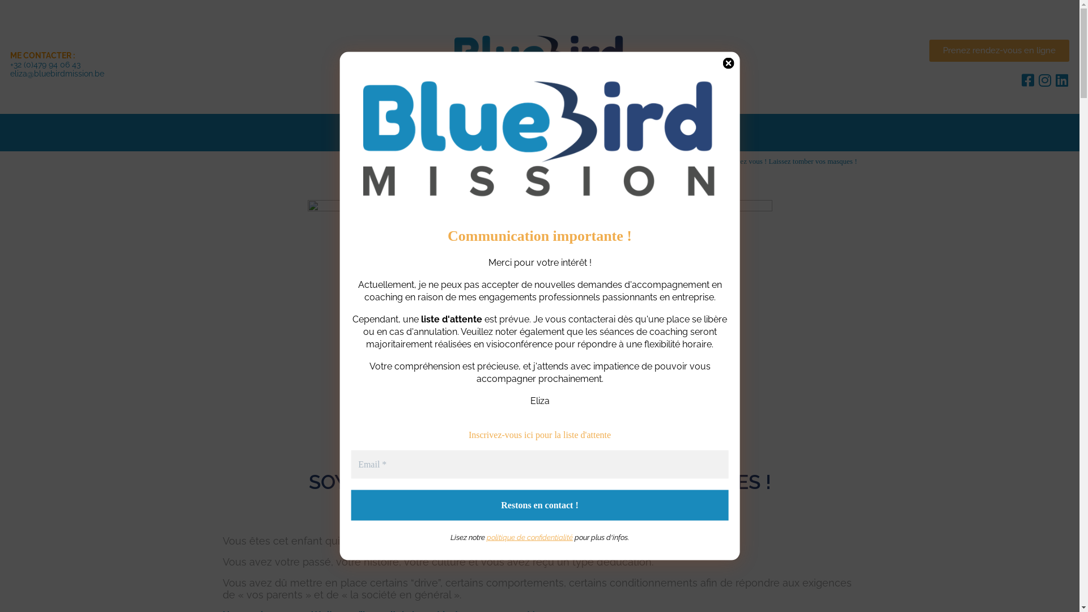 The image size is (1088, 612). What do you see at coordinates (470, 133) in the screenshot?
I see `Coaching` at bounding box center [470, 133].